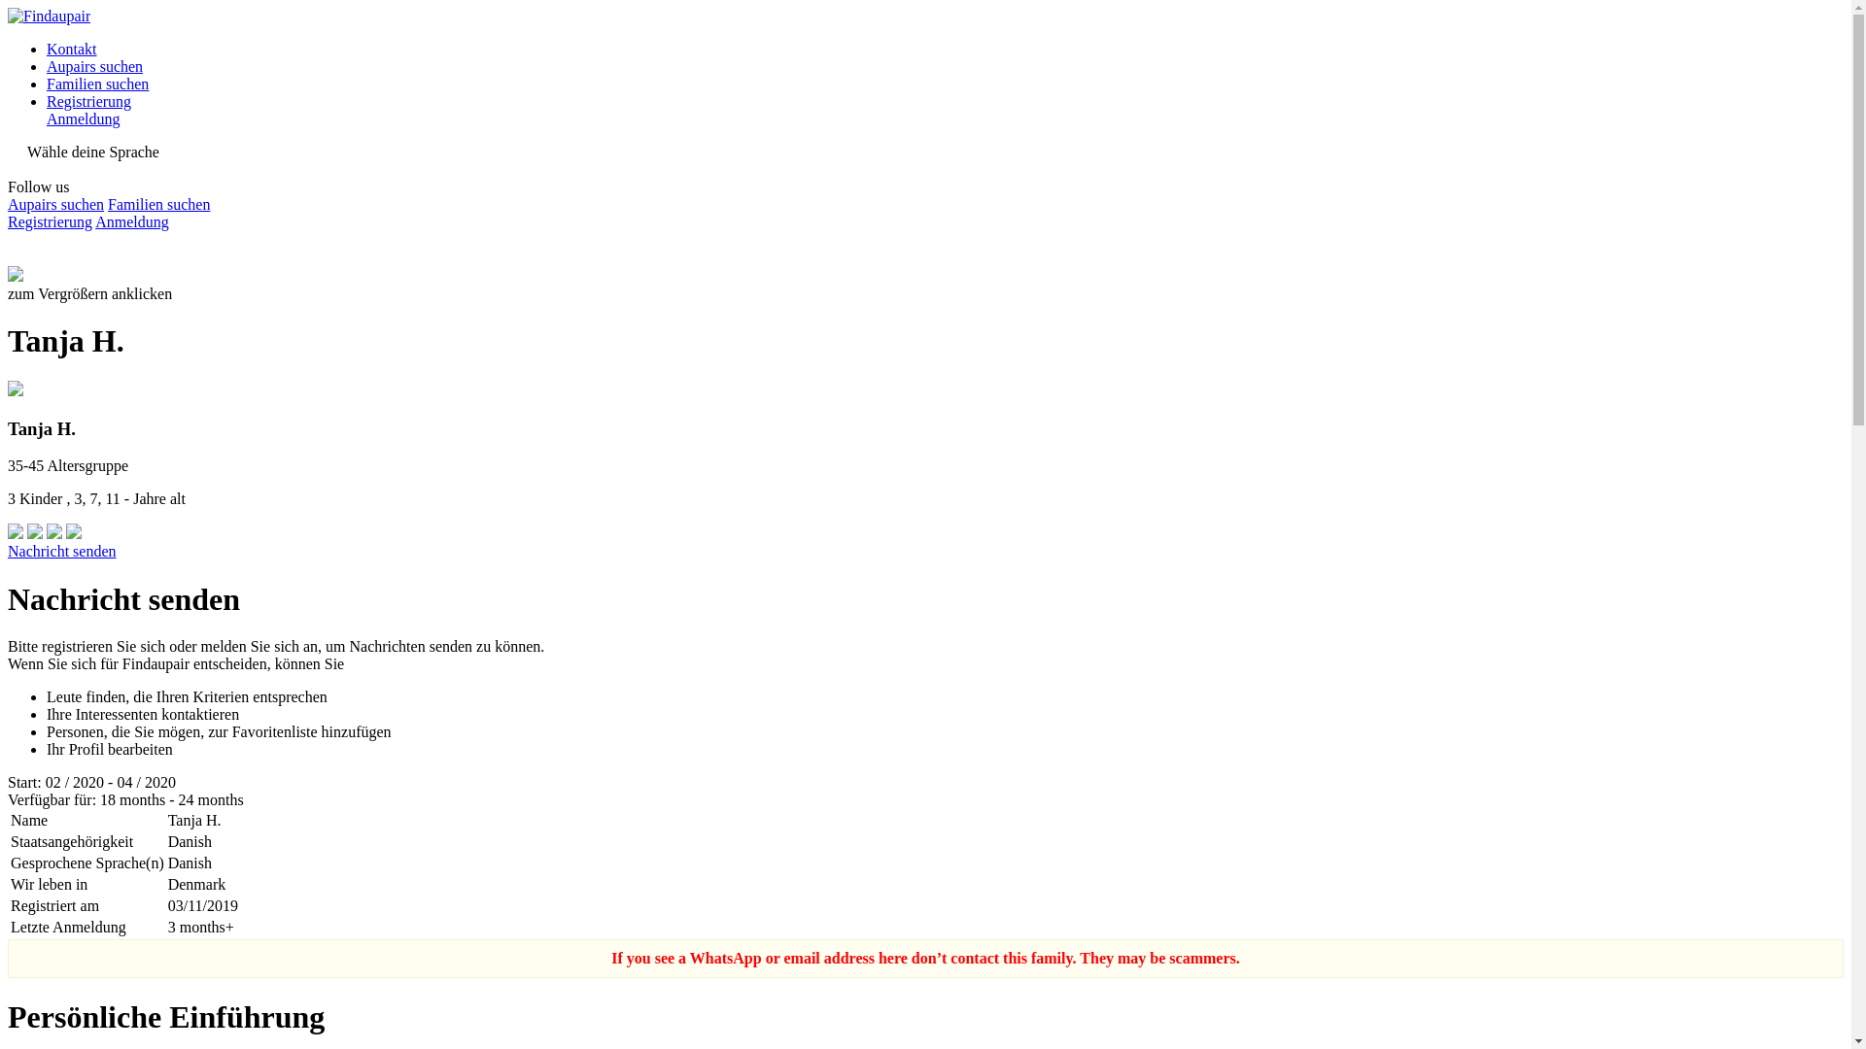 The width and height of the screenshot is (1866, 1049). Describe the element at coordinates (132, 221) in the screenshot. I see `Anmeldung` at that location.